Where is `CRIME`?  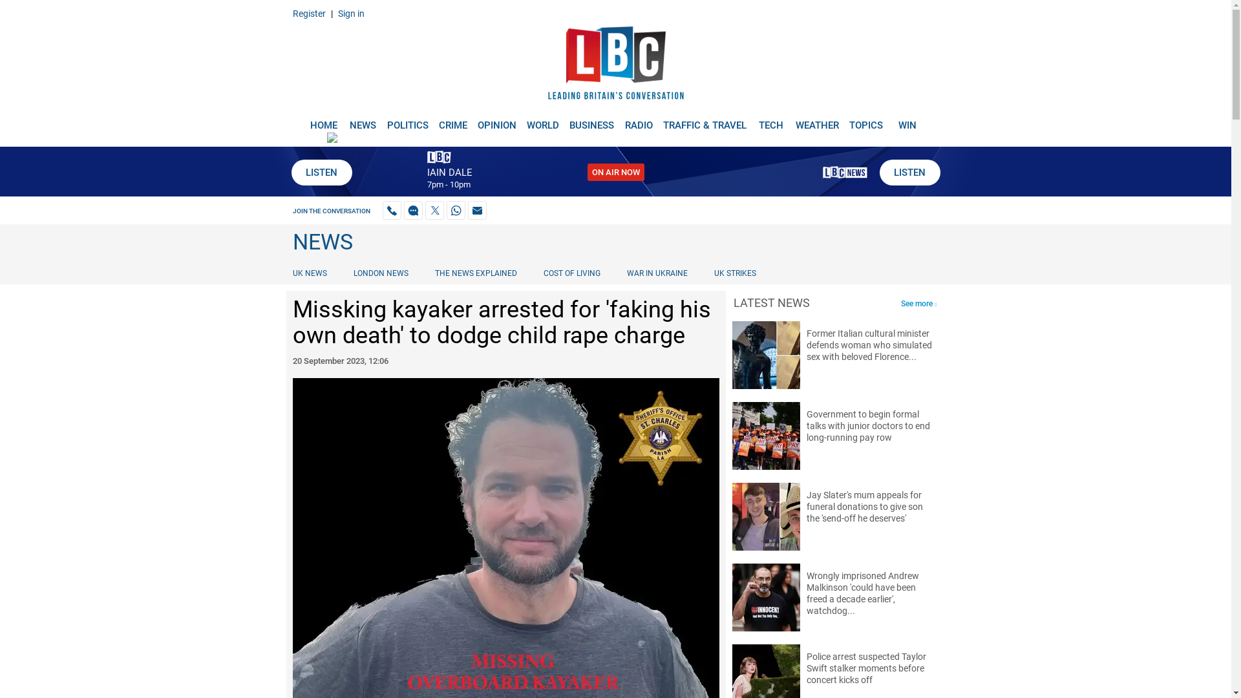
CRIME is located at coordinates (452, 120).